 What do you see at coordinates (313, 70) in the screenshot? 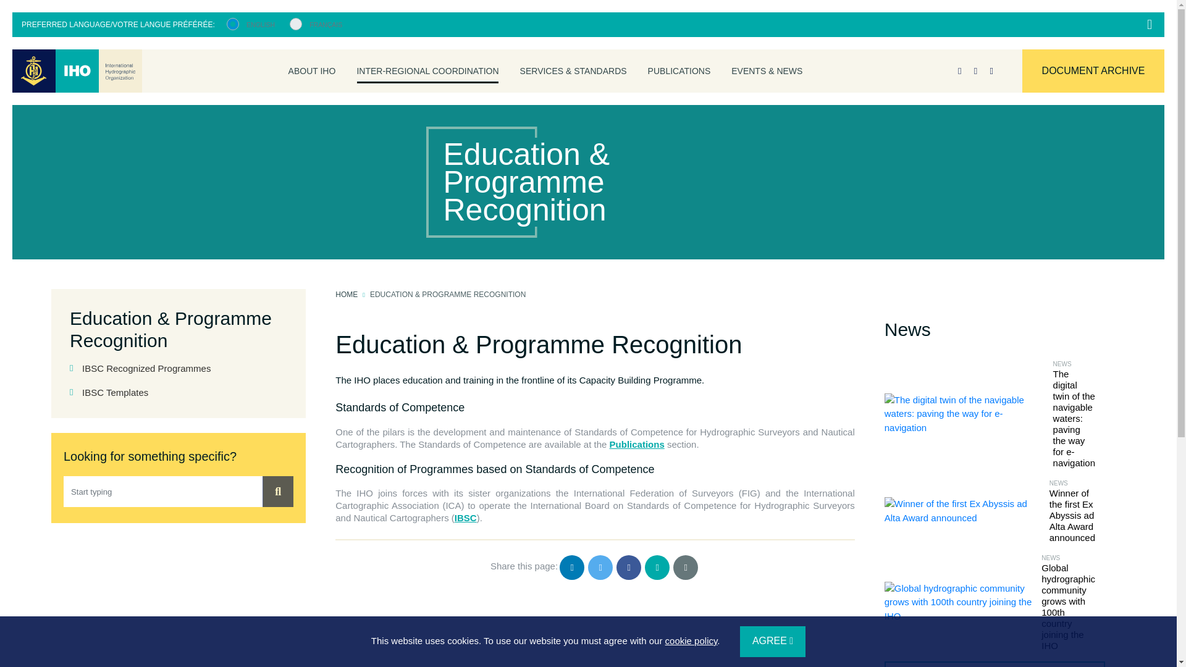
I see `ABOUT IHO` at bounding box center [313, 70].